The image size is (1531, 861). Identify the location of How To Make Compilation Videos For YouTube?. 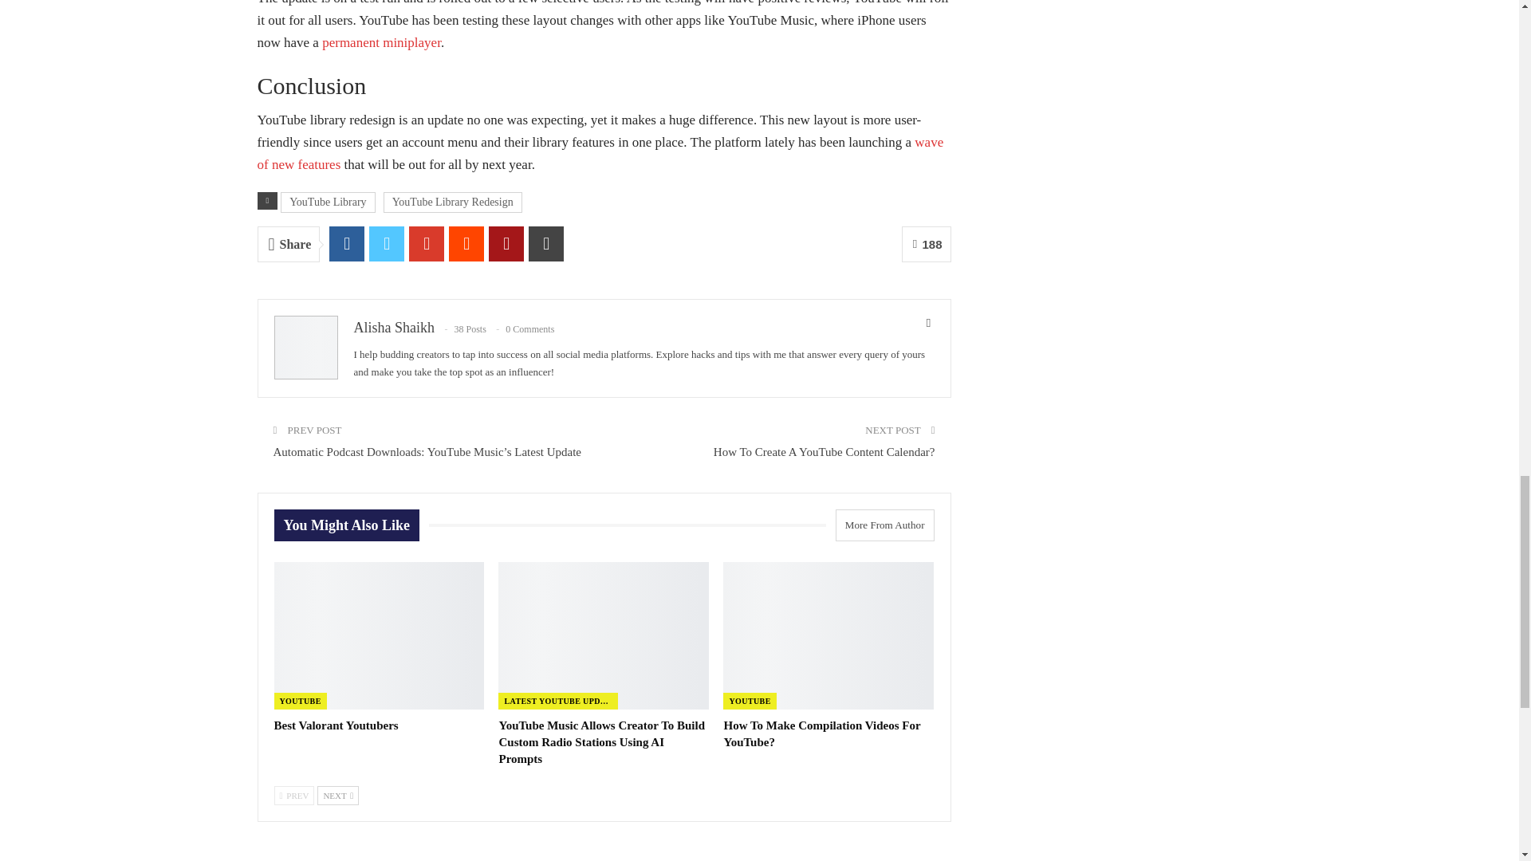
(821, 733).